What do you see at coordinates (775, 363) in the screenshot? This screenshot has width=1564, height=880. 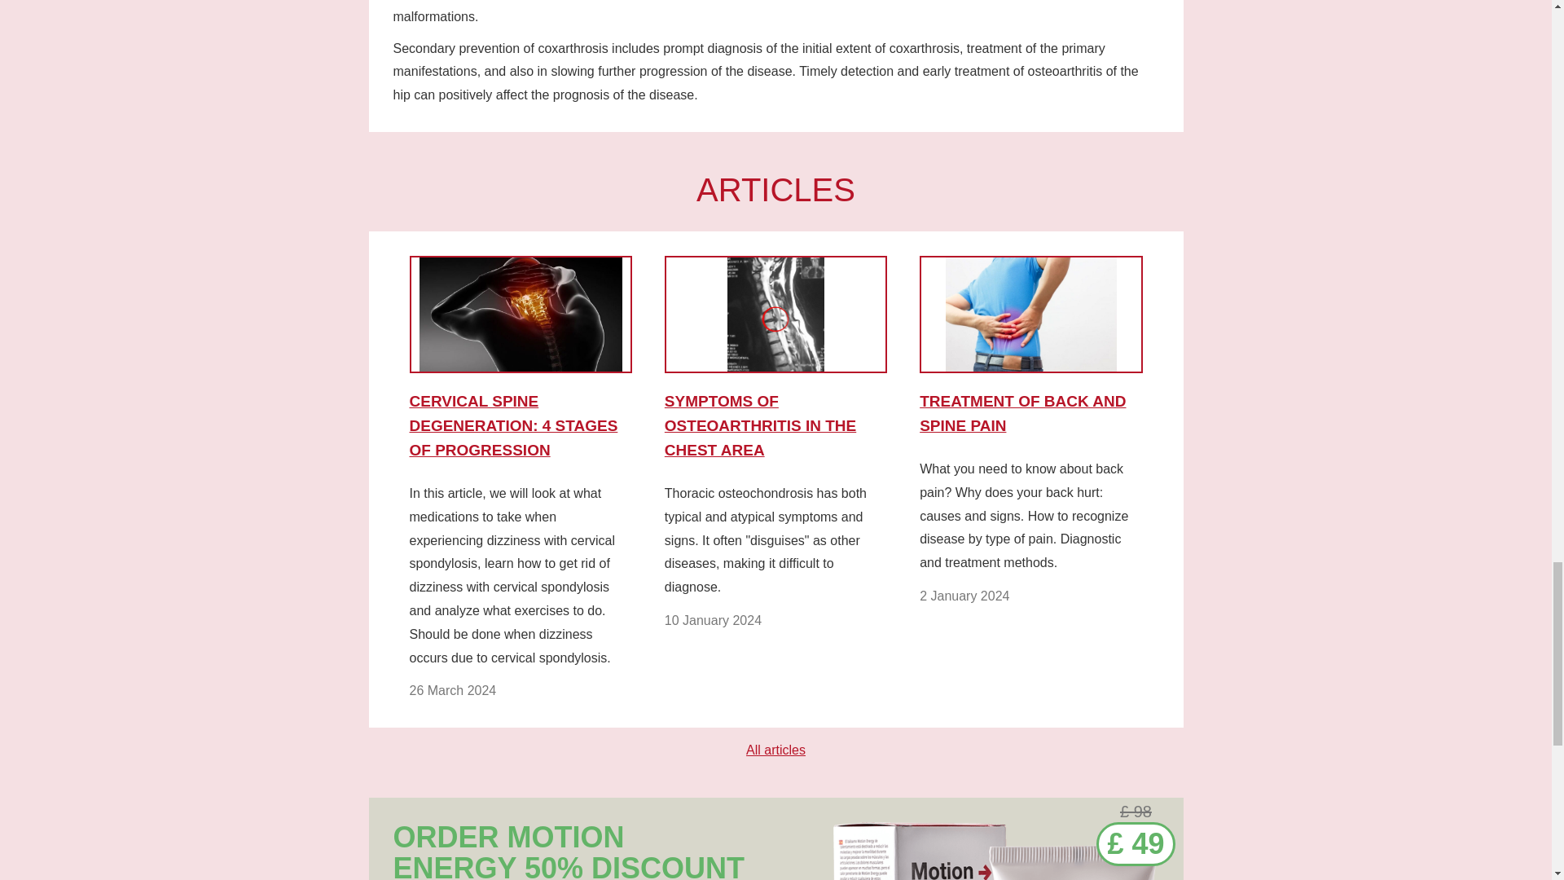 I see `SYMPTOMS OF OSTEOARTHRITIS IN THE CHEST AREA` at bounding box center [775, 363].